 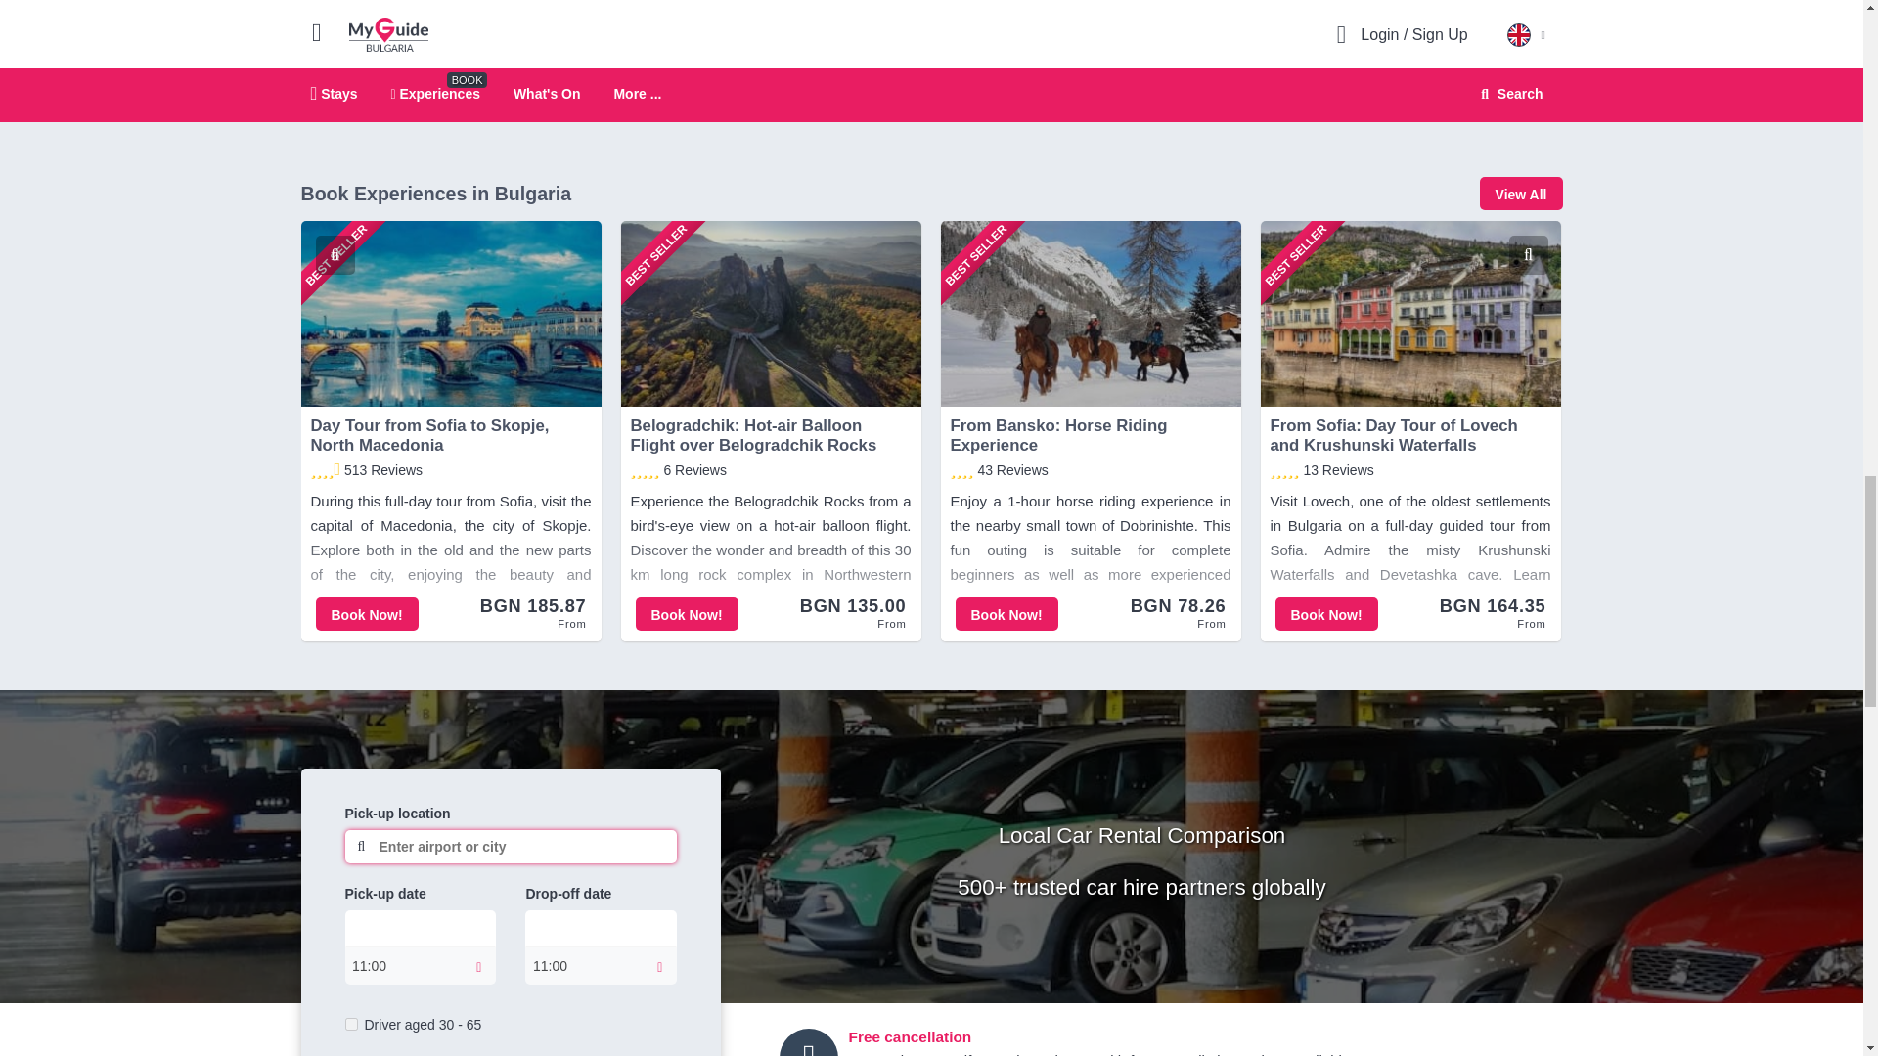 What do you see at coordinates (350, 1025) in the screenshot?
I see `on` at bounding box center [350, 1025].